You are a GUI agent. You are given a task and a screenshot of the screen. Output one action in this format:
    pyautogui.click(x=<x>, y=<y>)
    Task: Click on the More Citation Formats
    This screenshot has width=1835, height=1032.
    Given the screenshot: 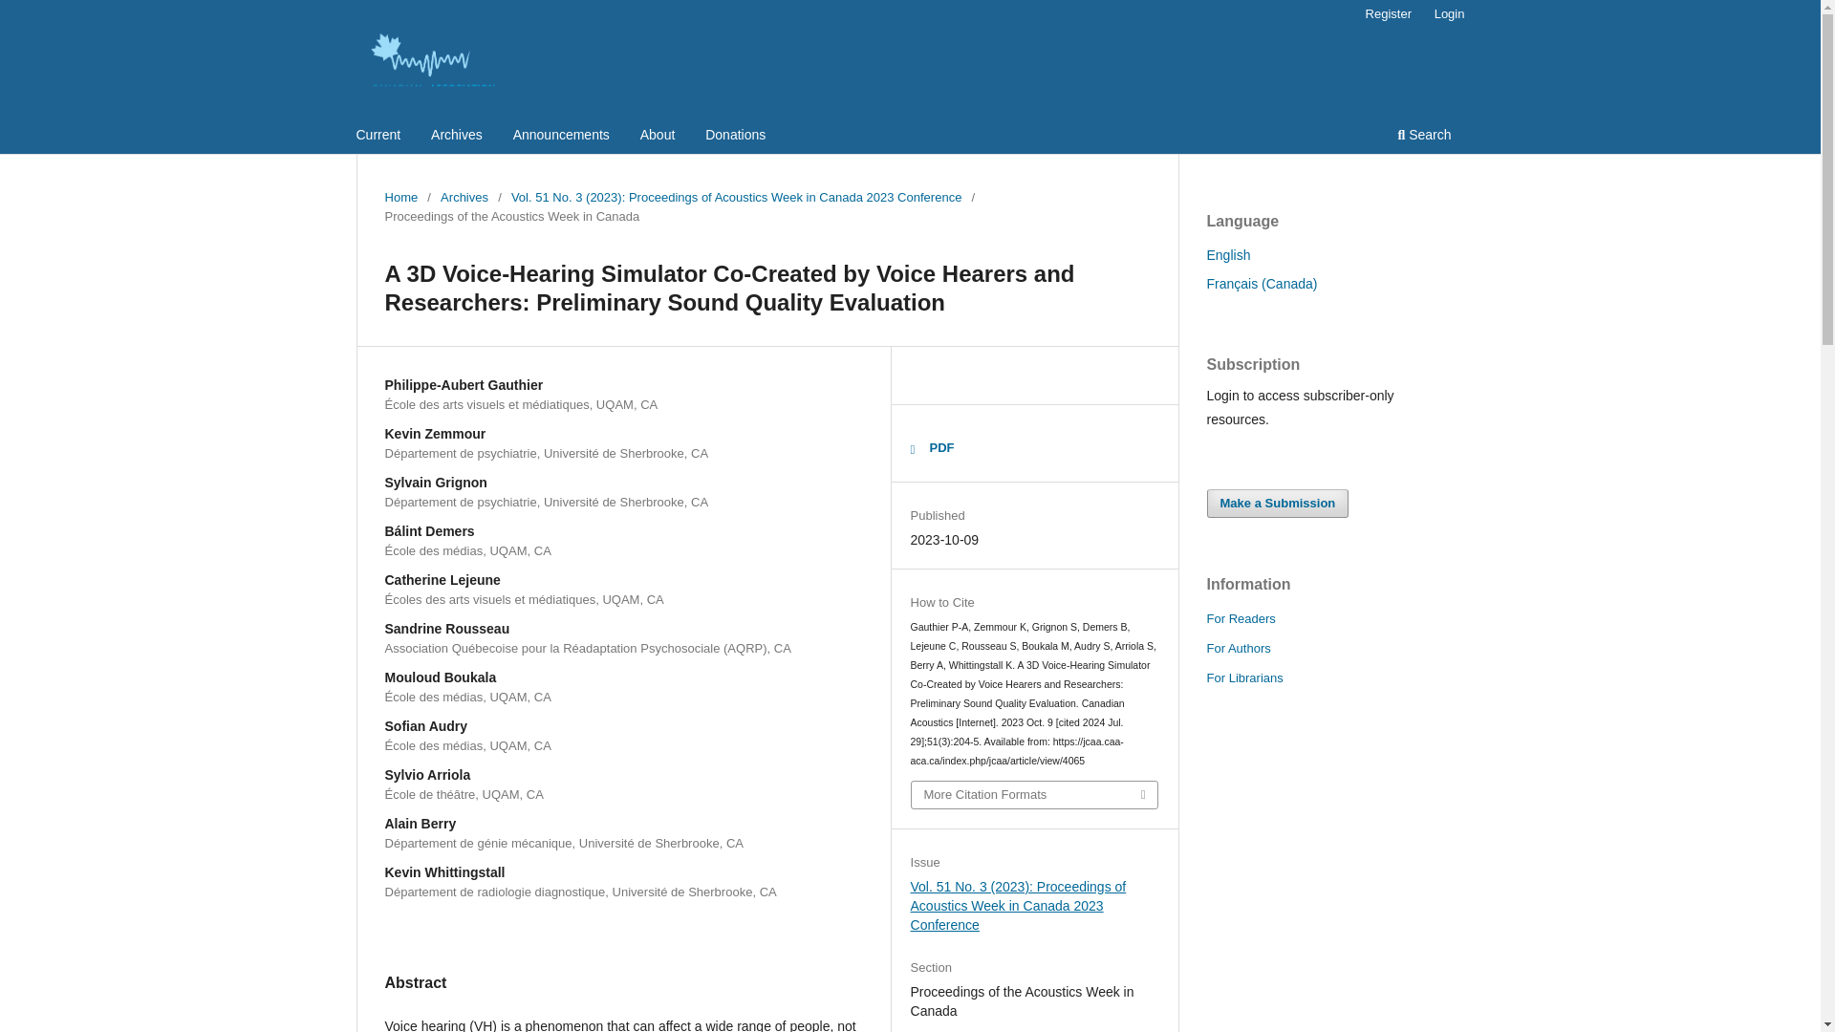 What is the action you would take?
    pyautogui.click(x=1034, y=794)
    